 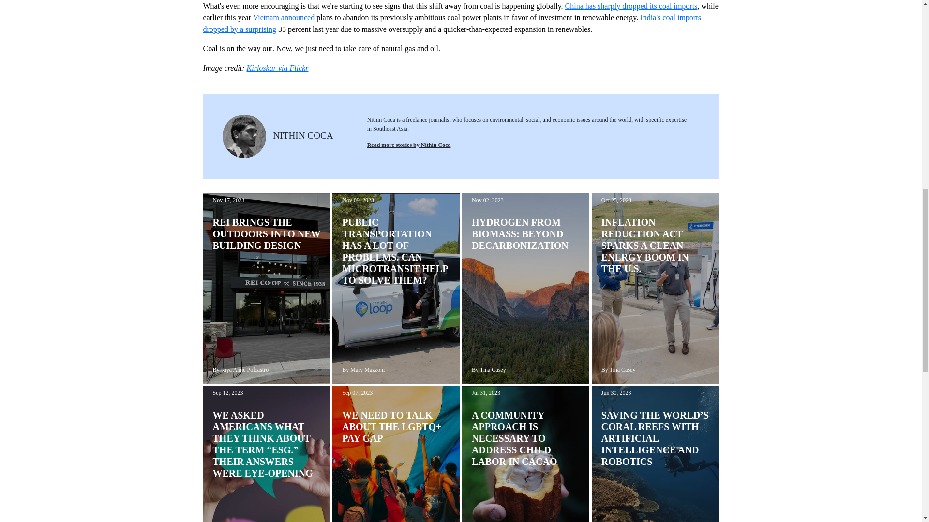 What do you see at coordinates (303, 135) in the screenshot?
I see `NITHIN COCA` at bounding box center [303, 135].